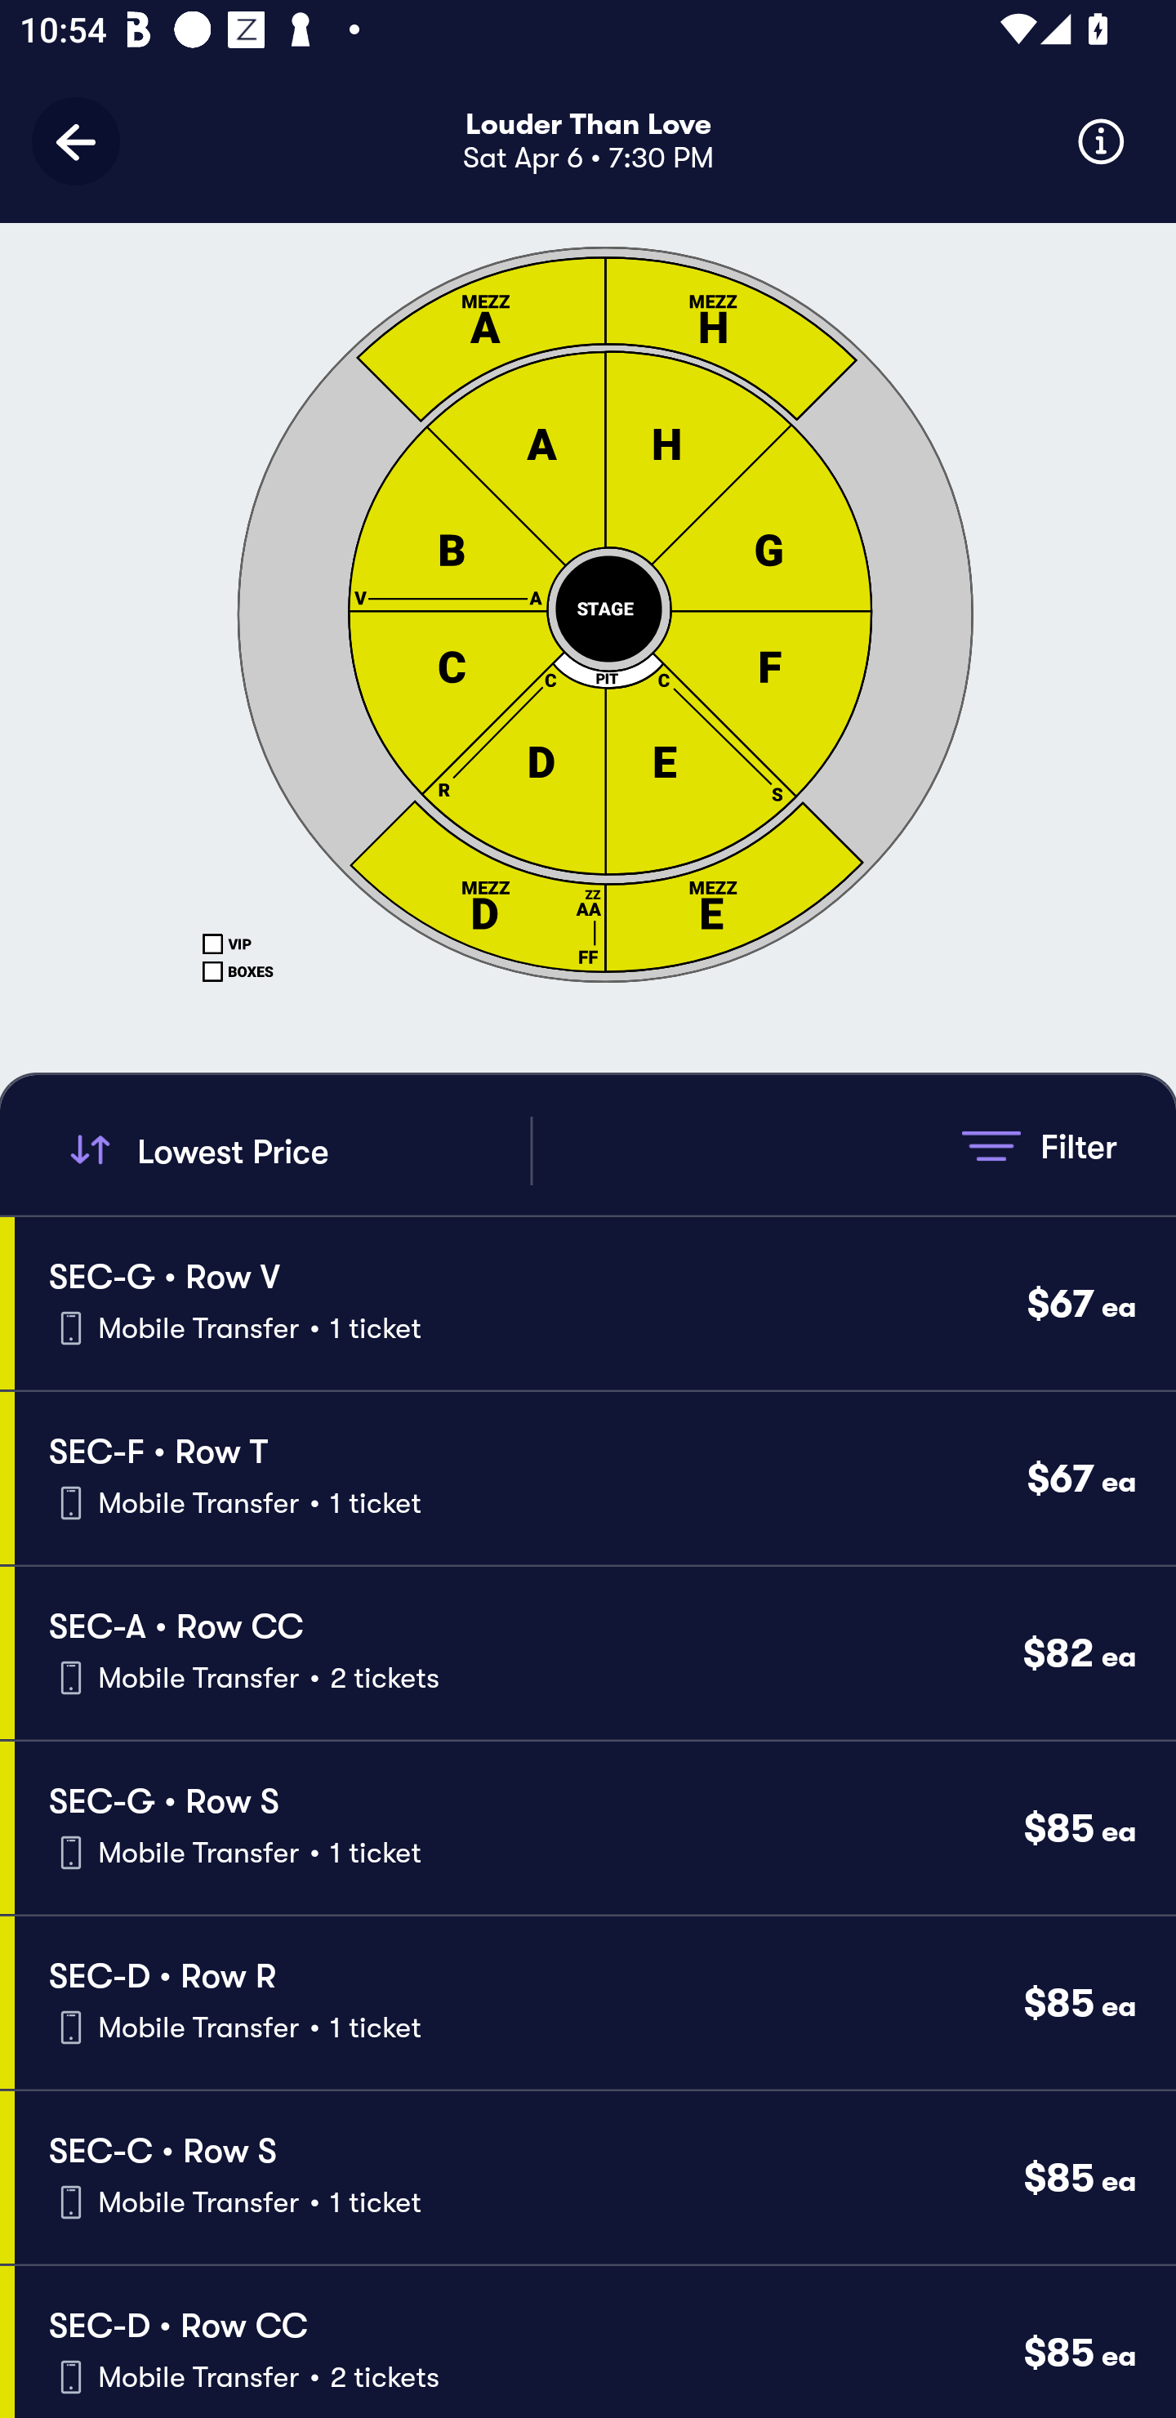  Describe the element at coordinates (595, 1828) in the screenshot. I see `SEC-G • Row S Mobile Transfer • 1 ticket $85 ea` at that location.